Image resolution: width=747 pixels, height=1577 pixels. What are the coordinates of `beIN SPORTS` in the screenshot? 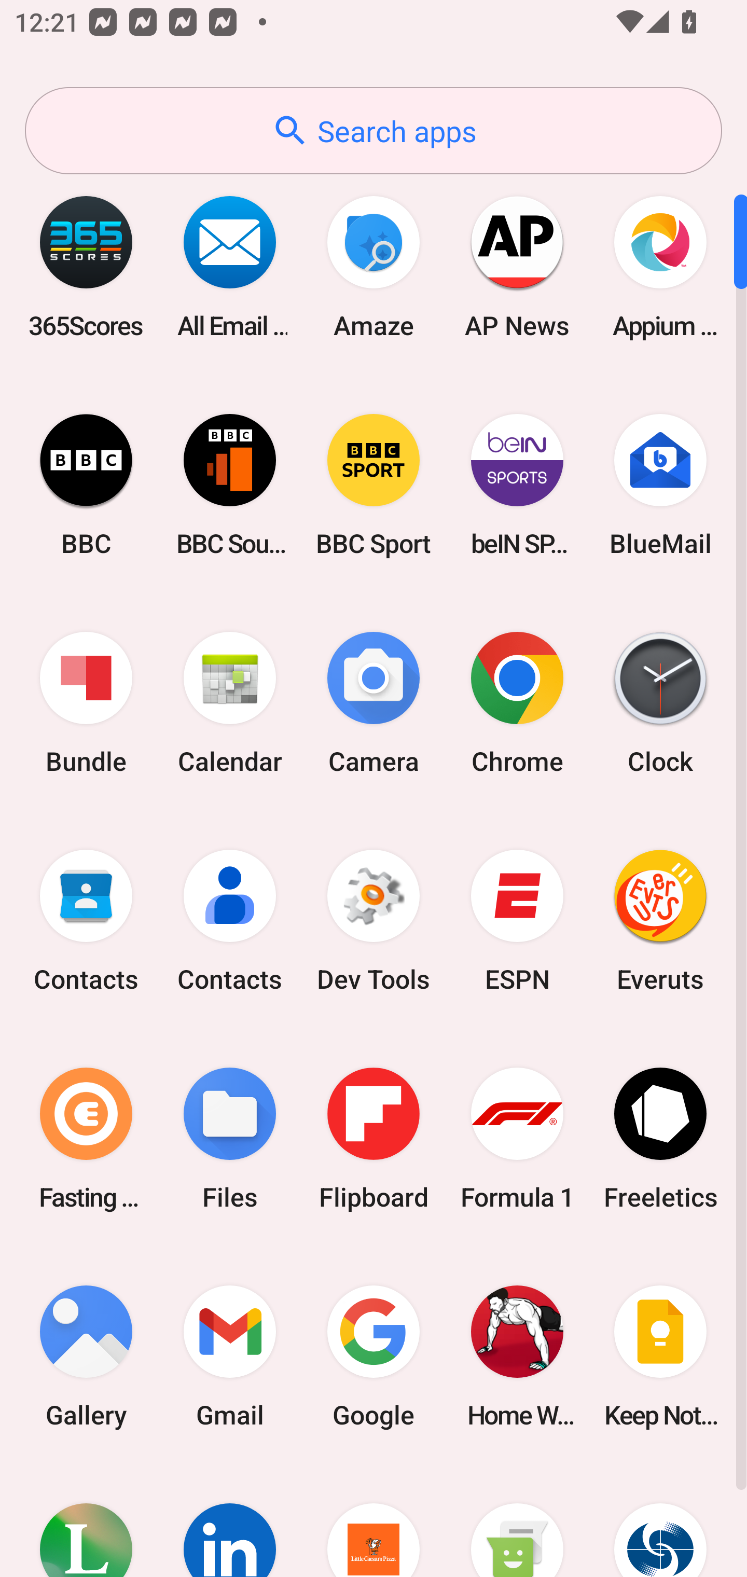 It's located at (517, 485).